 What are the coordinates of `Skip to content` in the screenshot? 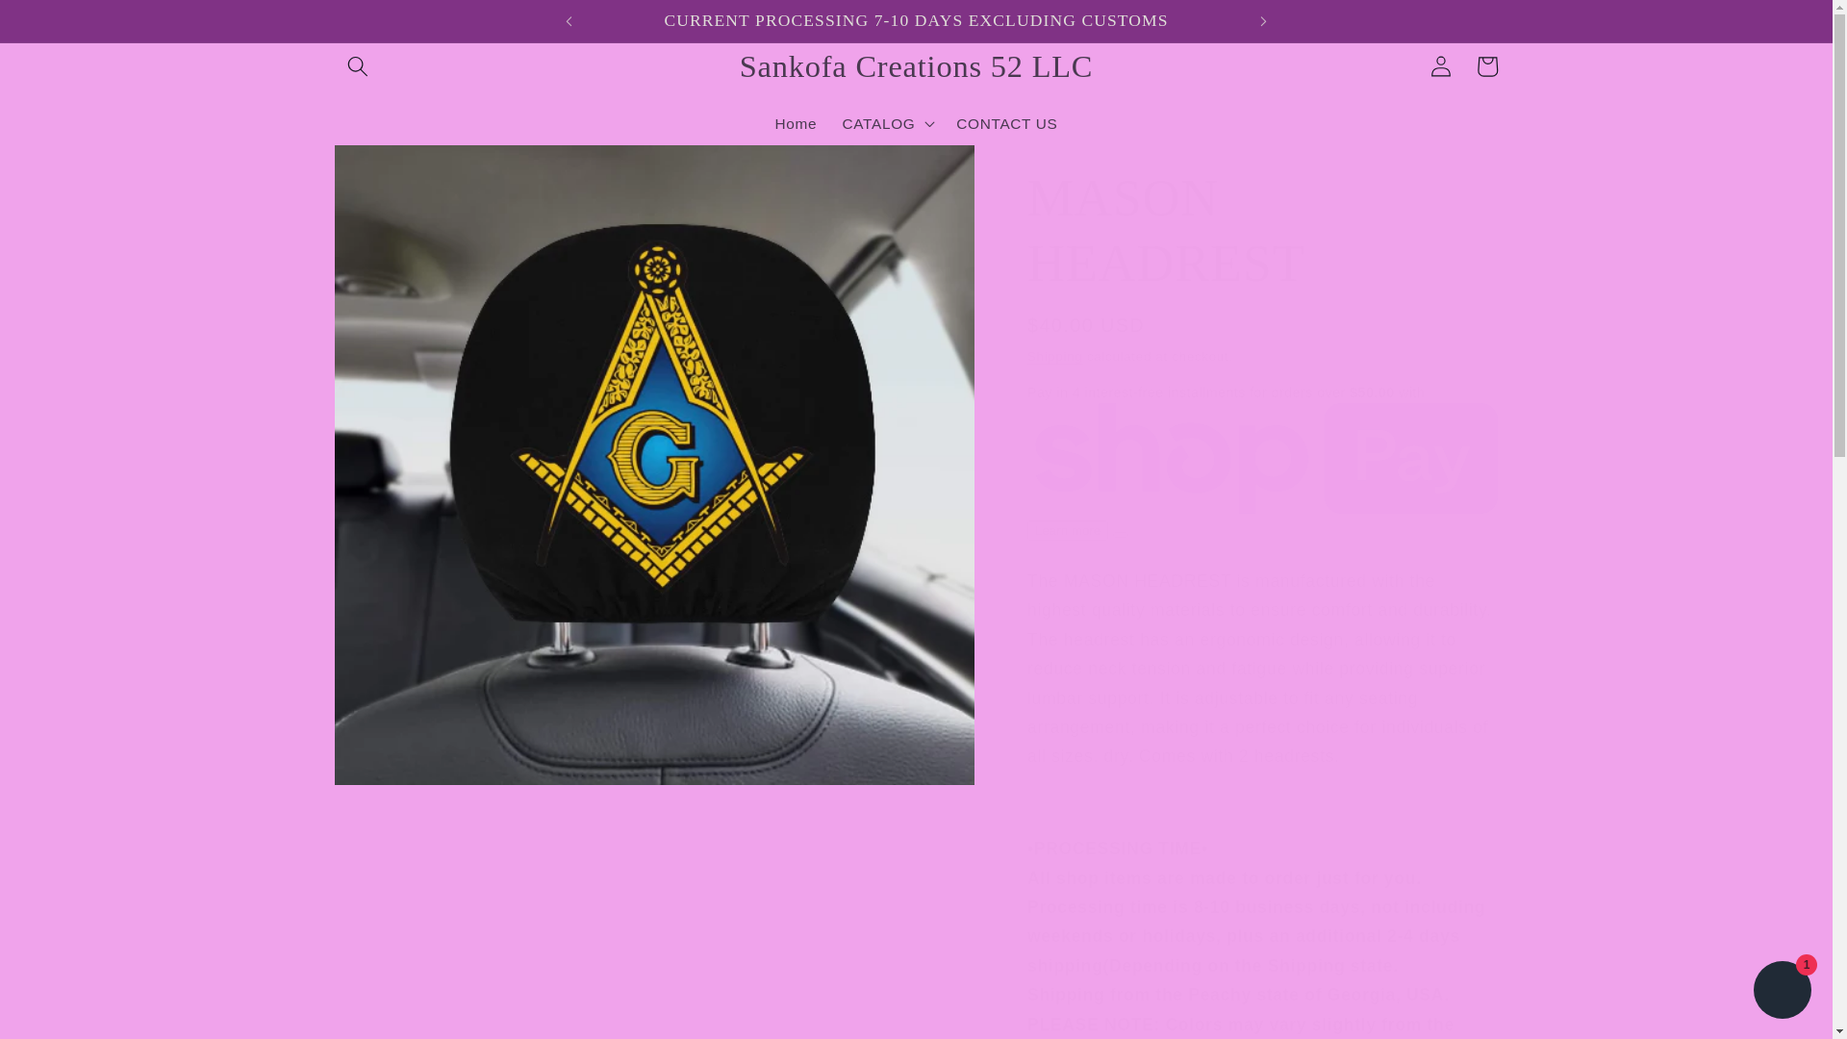 It's located at (63, 24).